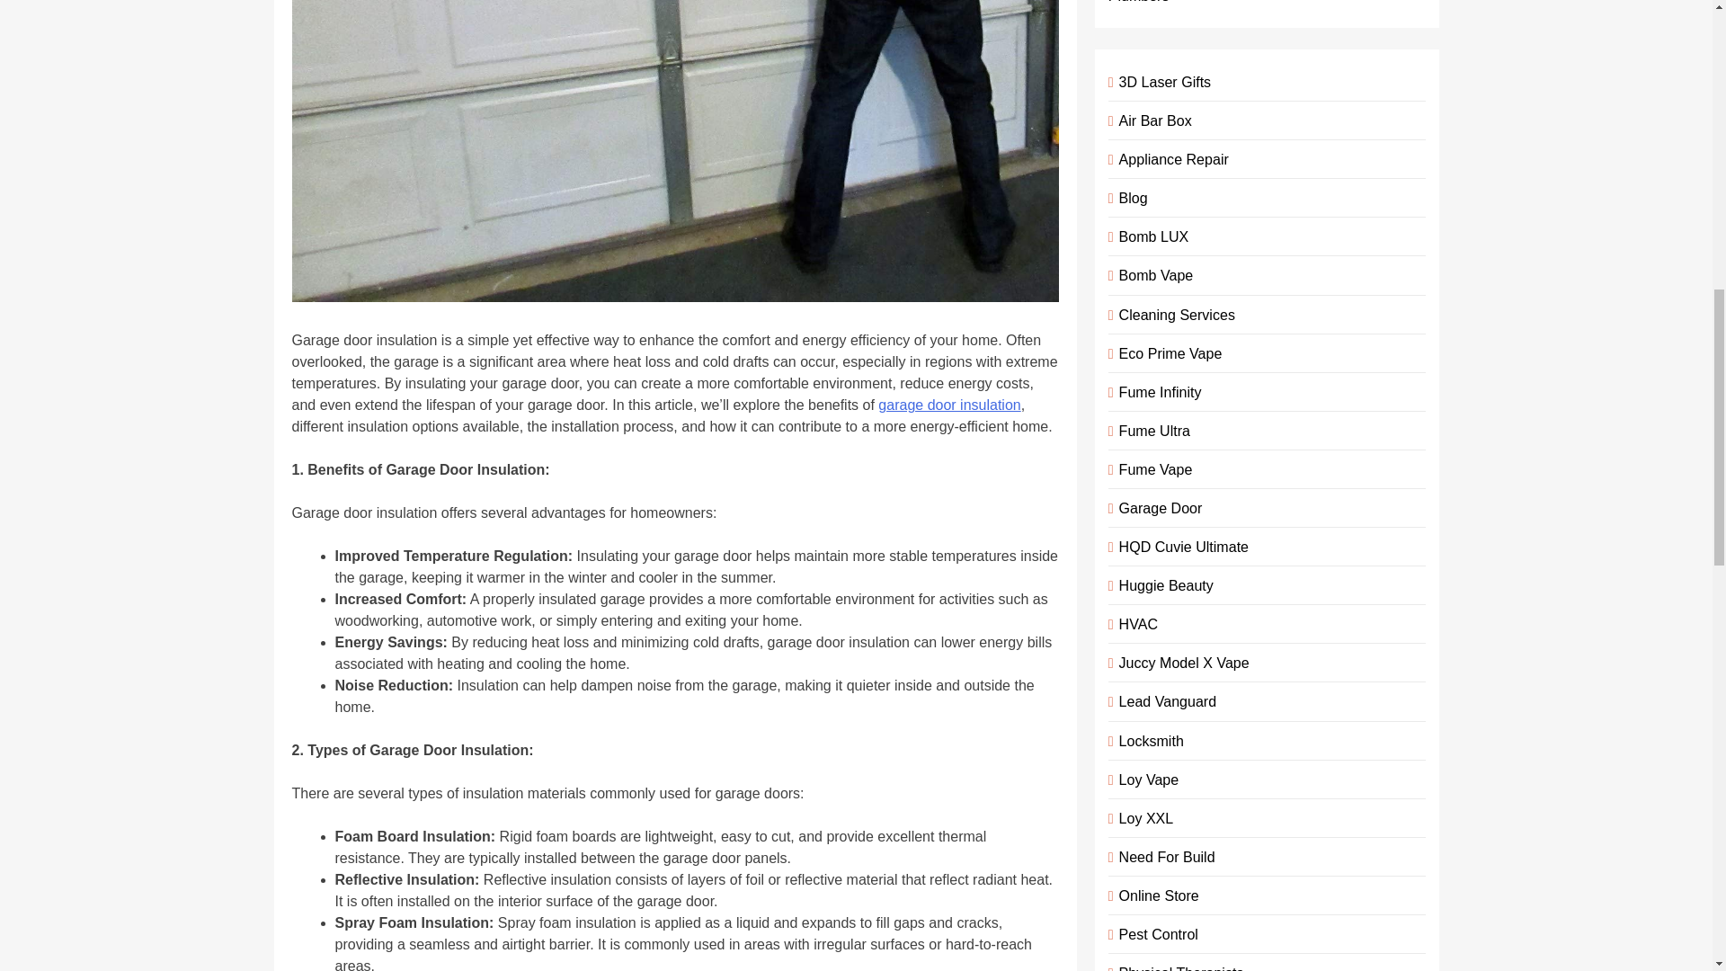 This screenshot has height=971, width=1726. Describe the element at coordinates (1150, 236) in the screenshot. I see `Bomb LUX` at that location.